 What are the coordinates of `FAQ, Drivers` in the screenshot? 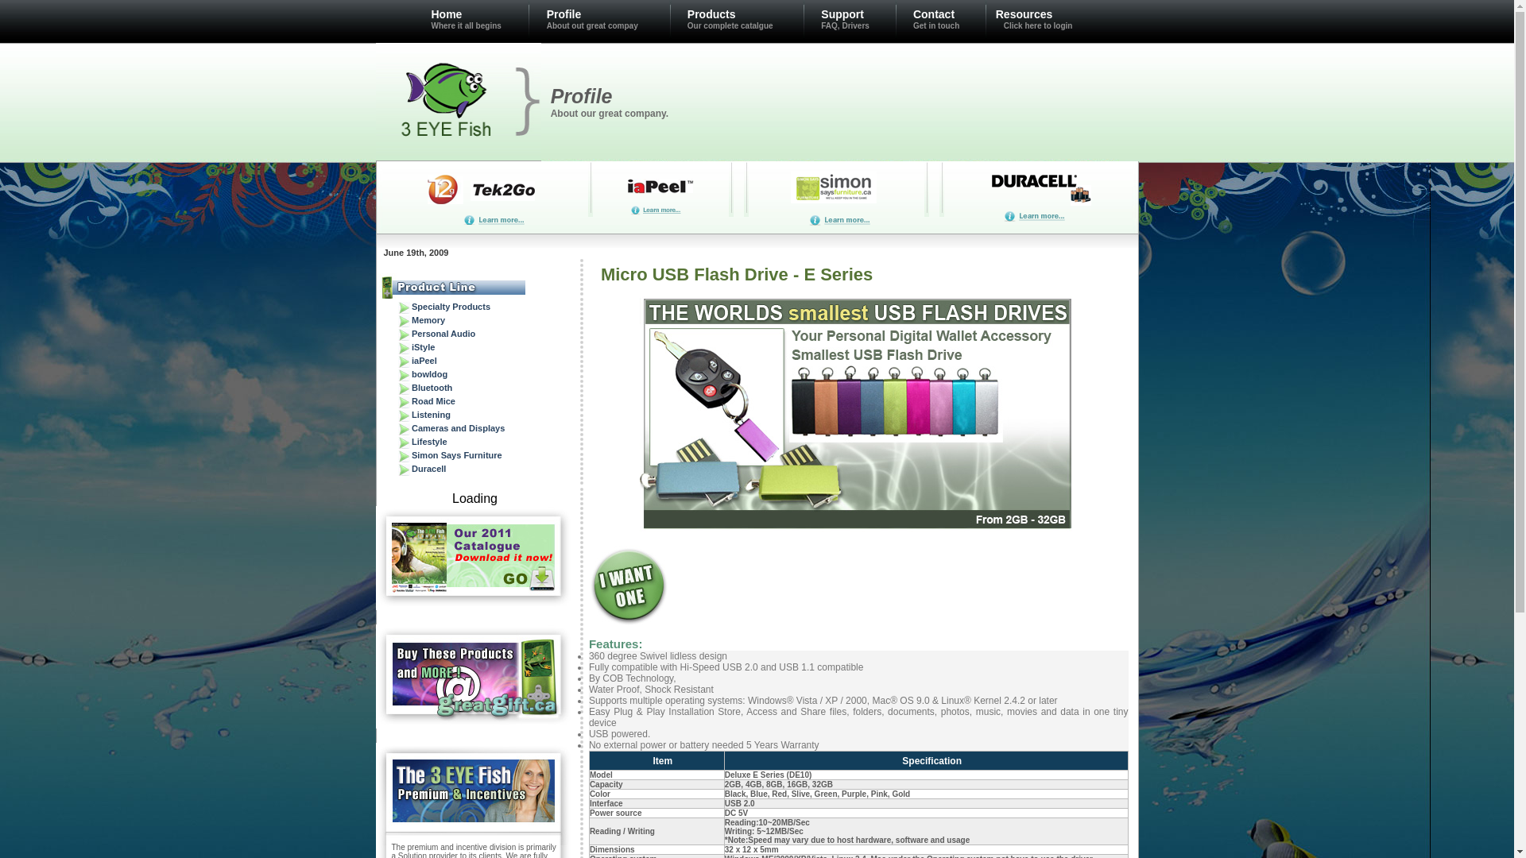 It's located at (846, 25).